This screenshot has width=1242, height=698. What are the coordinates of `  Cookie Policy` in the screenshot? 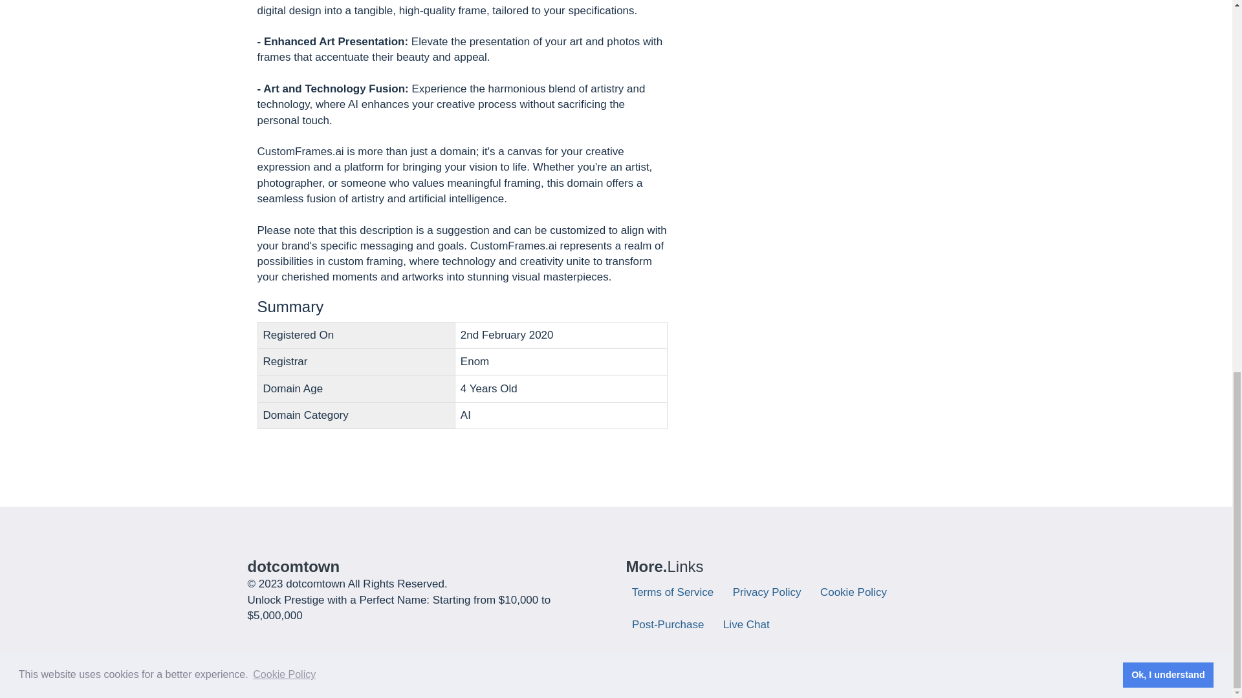 It's located at (856, 592).